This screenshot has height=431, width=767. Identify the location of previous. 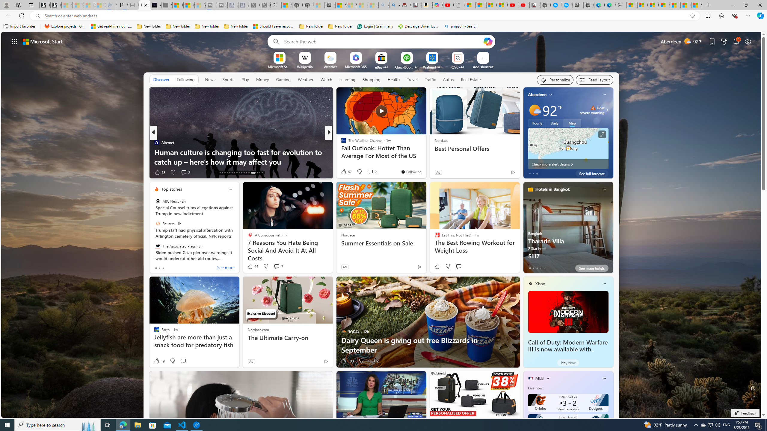
(526, 227).